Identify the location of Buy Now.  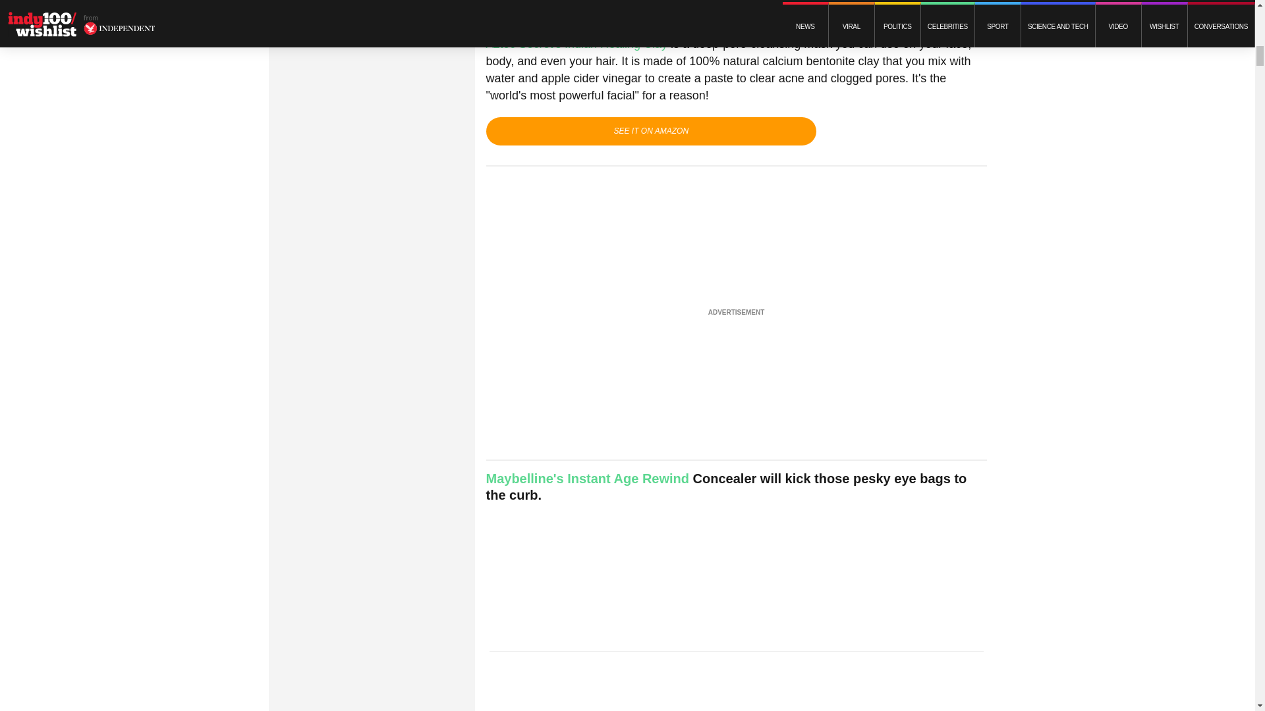
(651, 131).